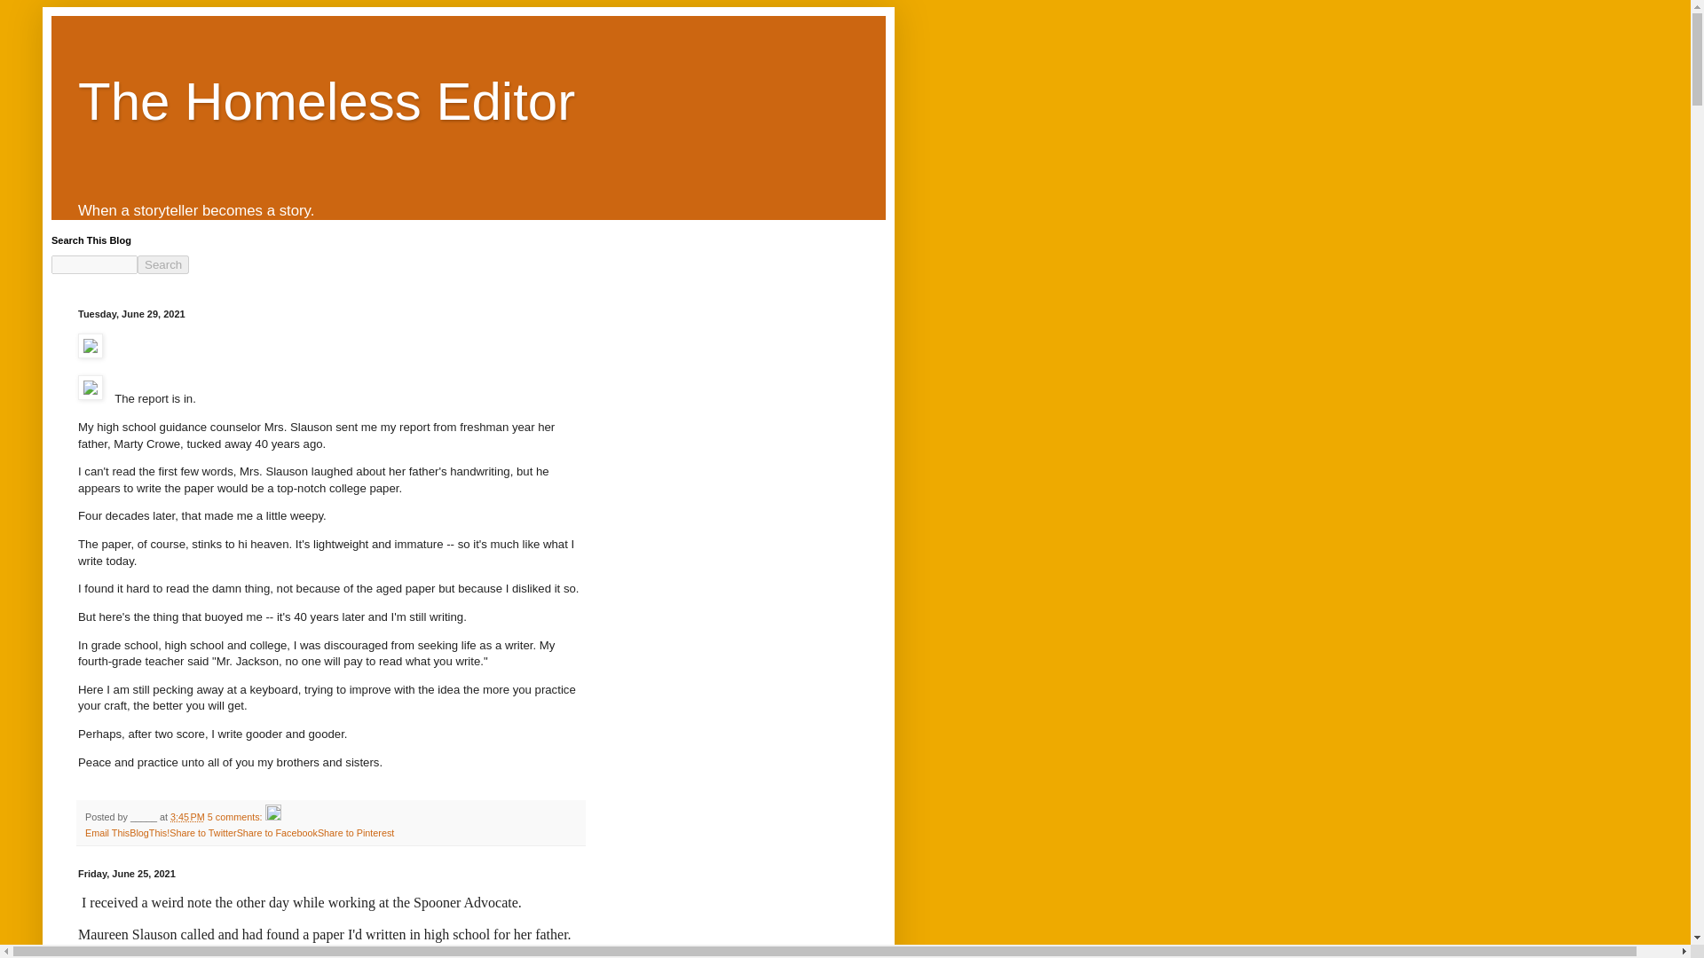 Image resolution: width=1704 pixels, height=958 pixels. I want to click on Search, so click(163, 264).